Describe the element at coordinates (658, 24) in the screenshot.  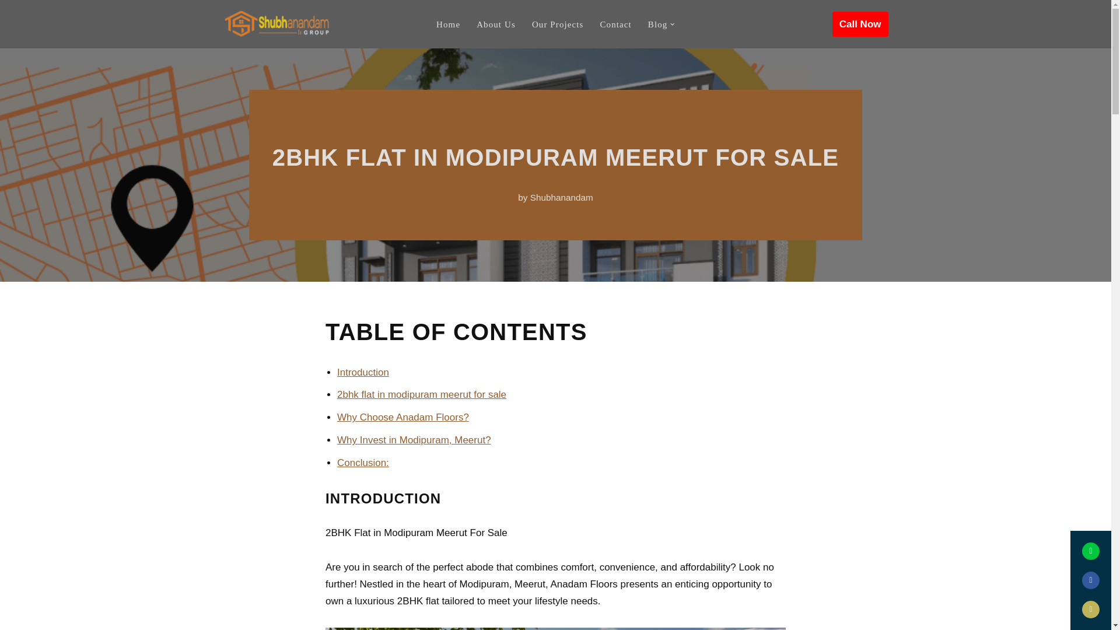
I see `Blog` at that location.